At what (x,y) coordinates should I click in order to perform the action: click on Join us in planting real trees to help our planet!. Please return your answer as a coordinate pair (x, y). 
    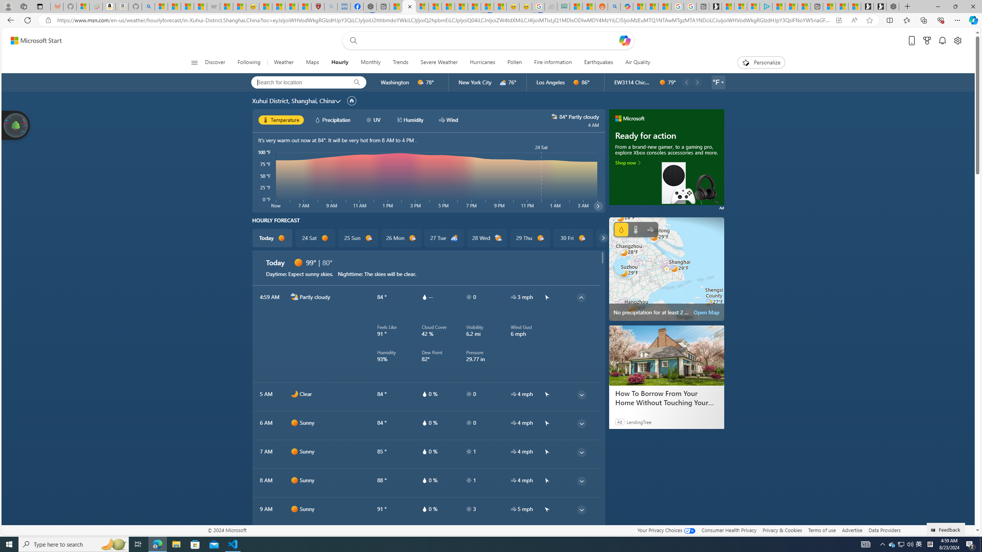
    Looking at the image, I should click on (16, 125).